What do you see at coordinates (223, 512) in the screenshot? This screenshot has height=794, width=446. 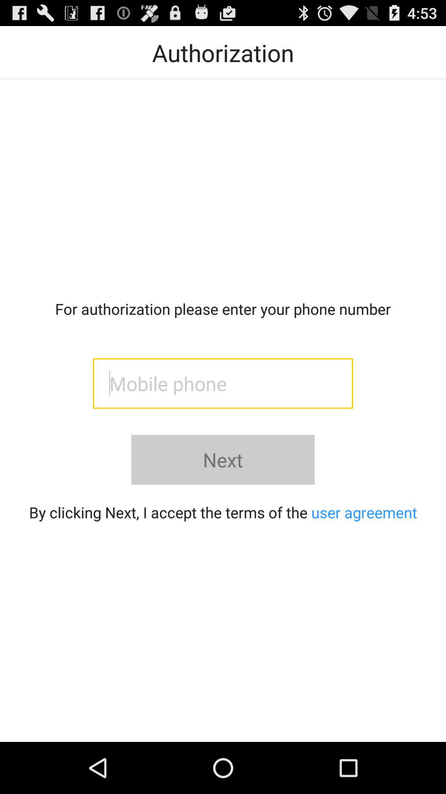 I see `select button below the next icon` at bounding box center [223, 512].